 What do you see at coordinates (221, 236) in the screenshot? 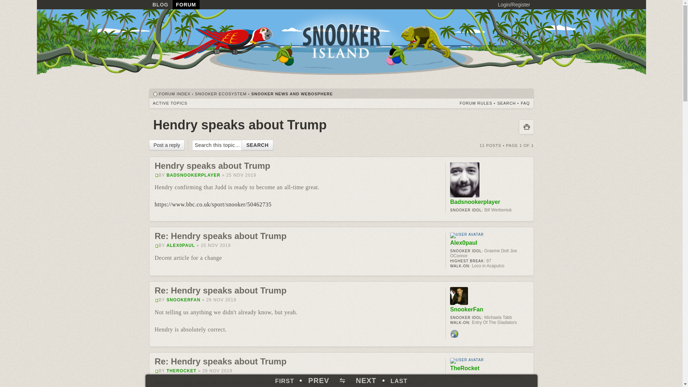
I see `Re: Hendry speaks about Trump` at bounding box center [221, 236].